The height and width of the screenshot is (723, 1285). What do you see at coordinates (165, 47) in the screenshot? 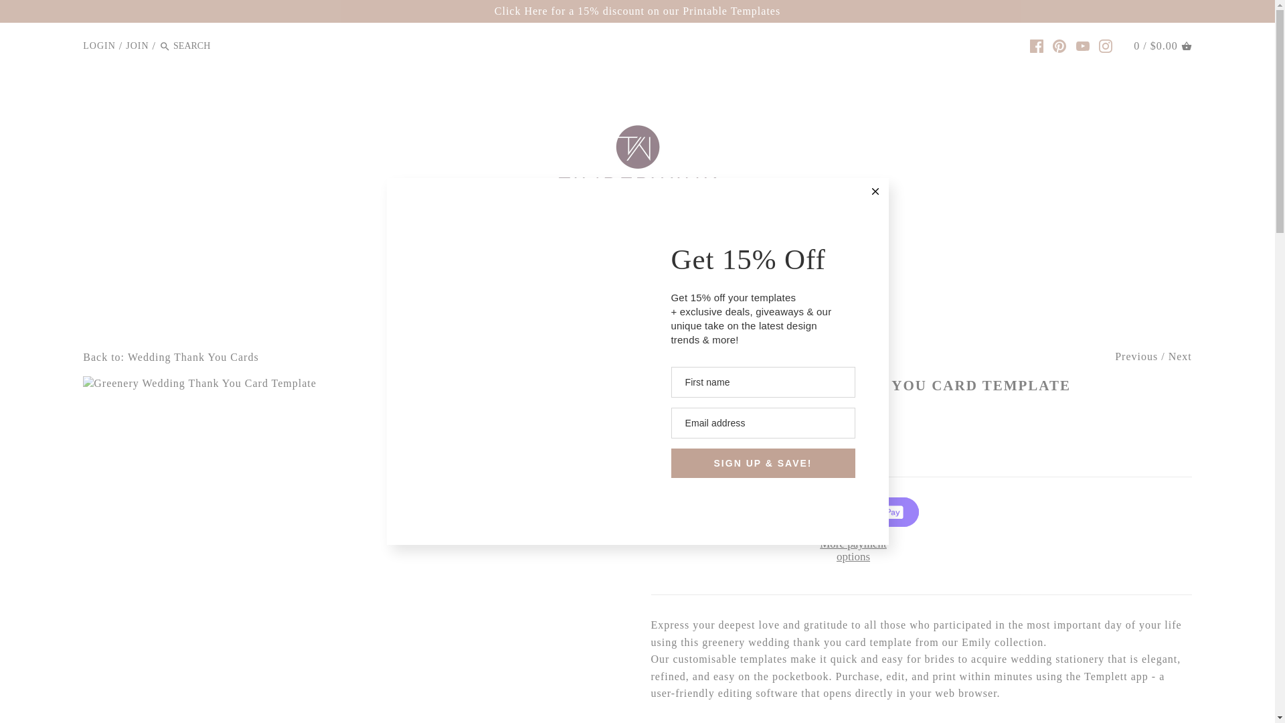
I see `Search` at bounding box center [165, 47].